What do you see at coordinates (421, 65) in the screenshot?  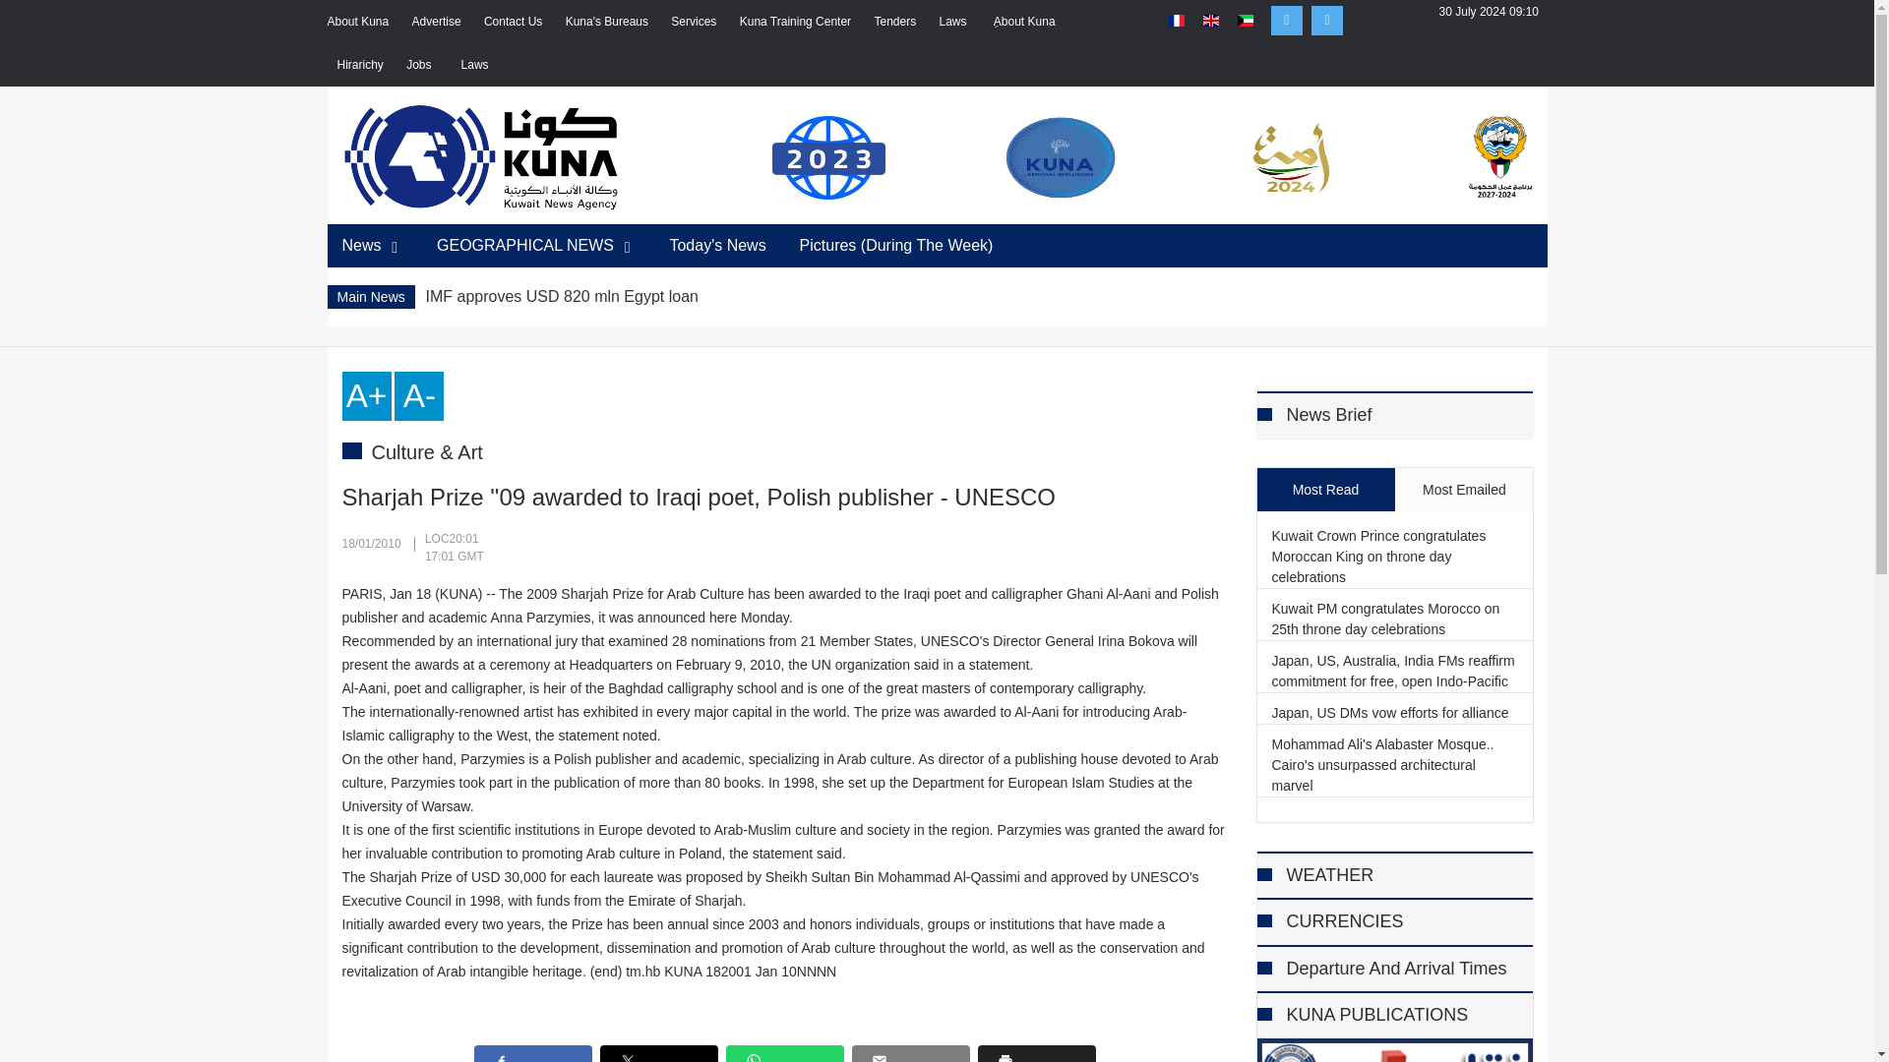 I see `Jobs` at bounding box center [421, 65].